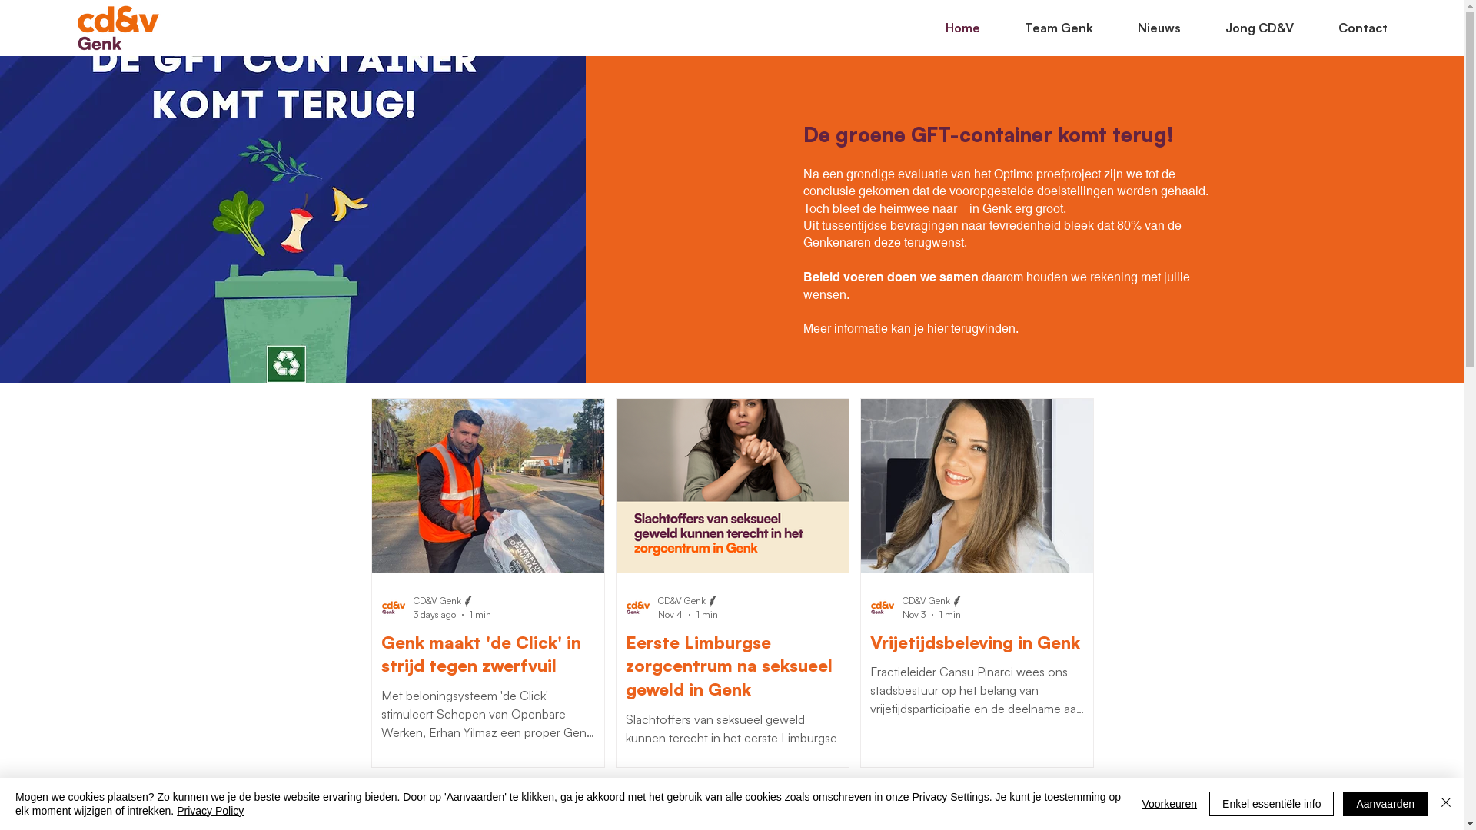 The image size is (1476, 830). Describe the element at coordinates (1385, 804) in the screenshot. I see `Aanvaarden` at that location.